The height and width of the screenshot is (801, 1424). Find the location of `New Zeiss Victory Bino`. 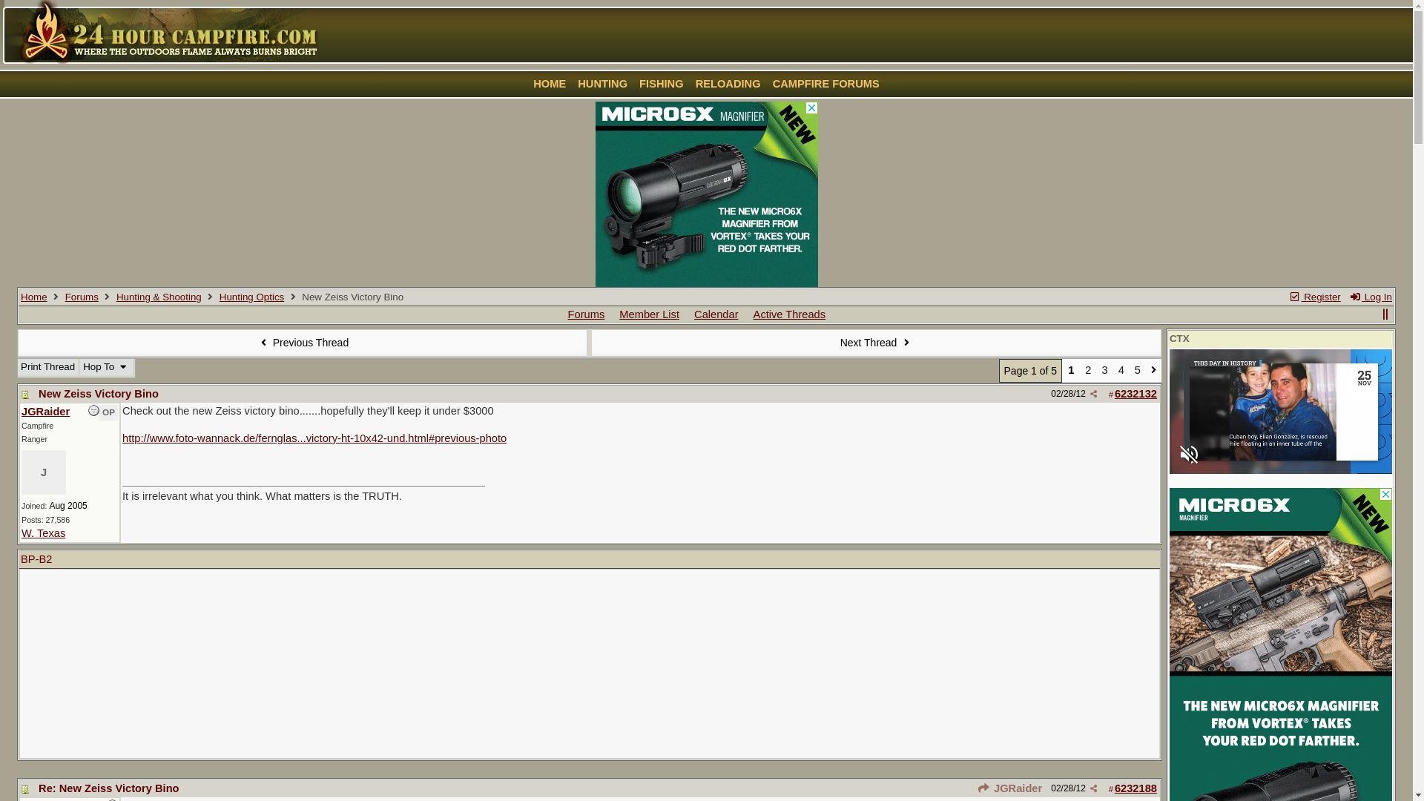

New Zeiss Victory Bino is located at coordinates (99, 394).